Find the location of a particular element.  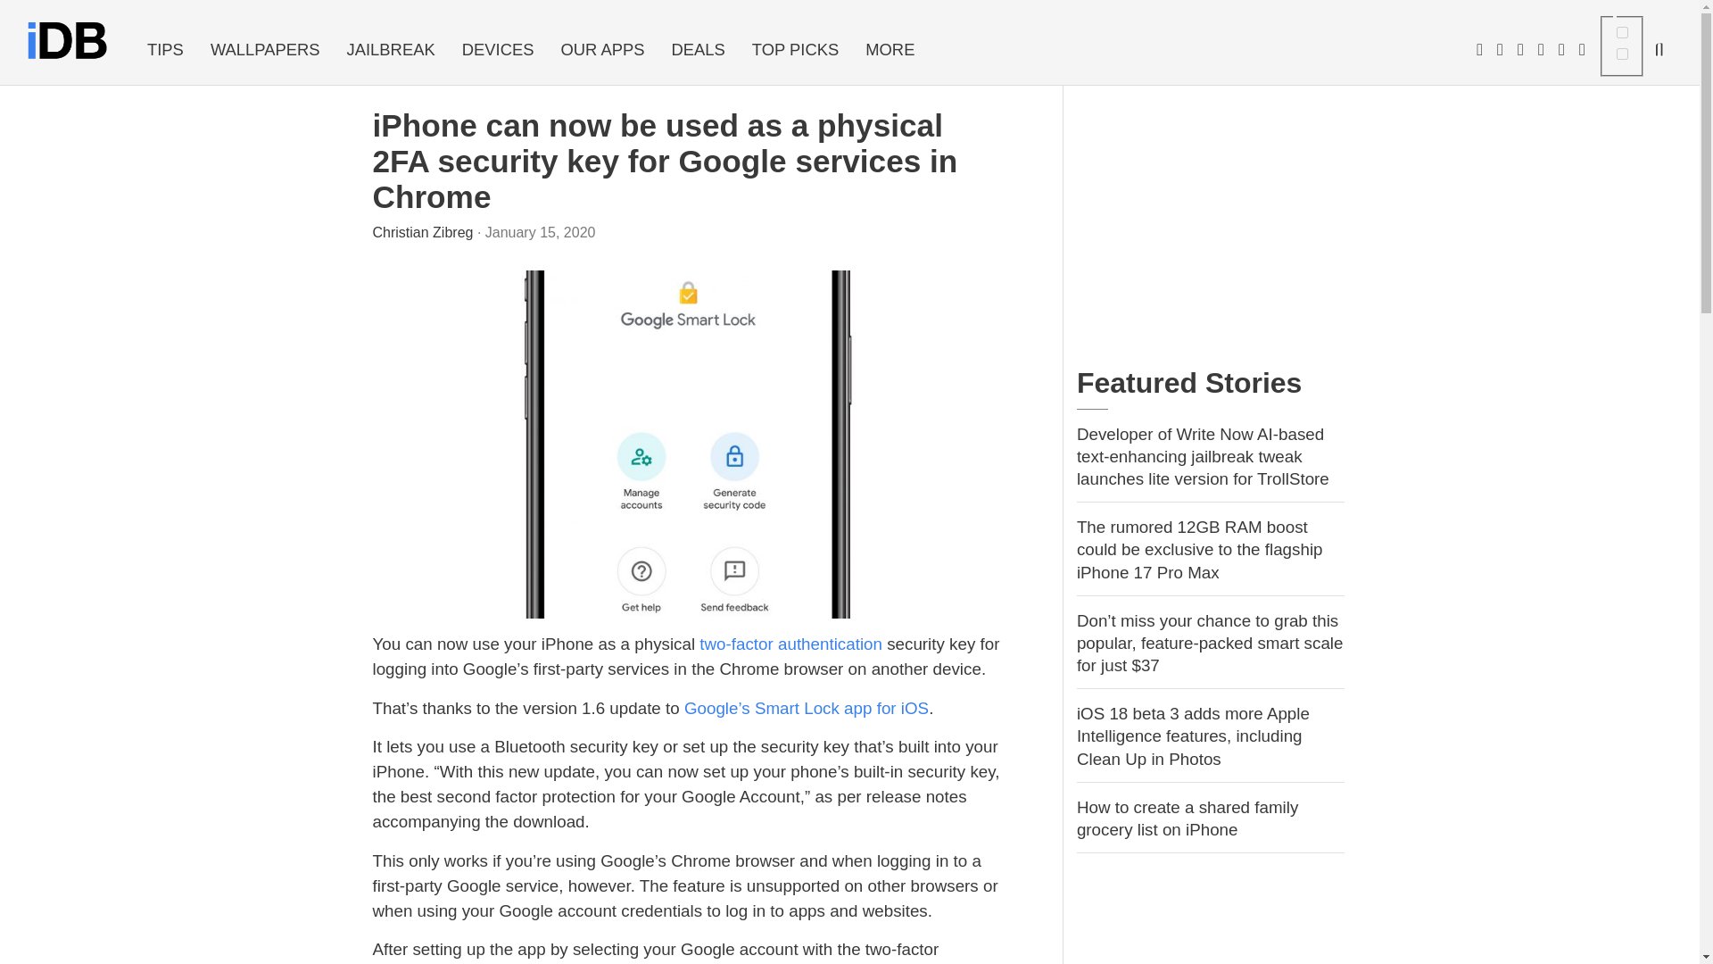

DEVICES is located at coordinates (498, 50).